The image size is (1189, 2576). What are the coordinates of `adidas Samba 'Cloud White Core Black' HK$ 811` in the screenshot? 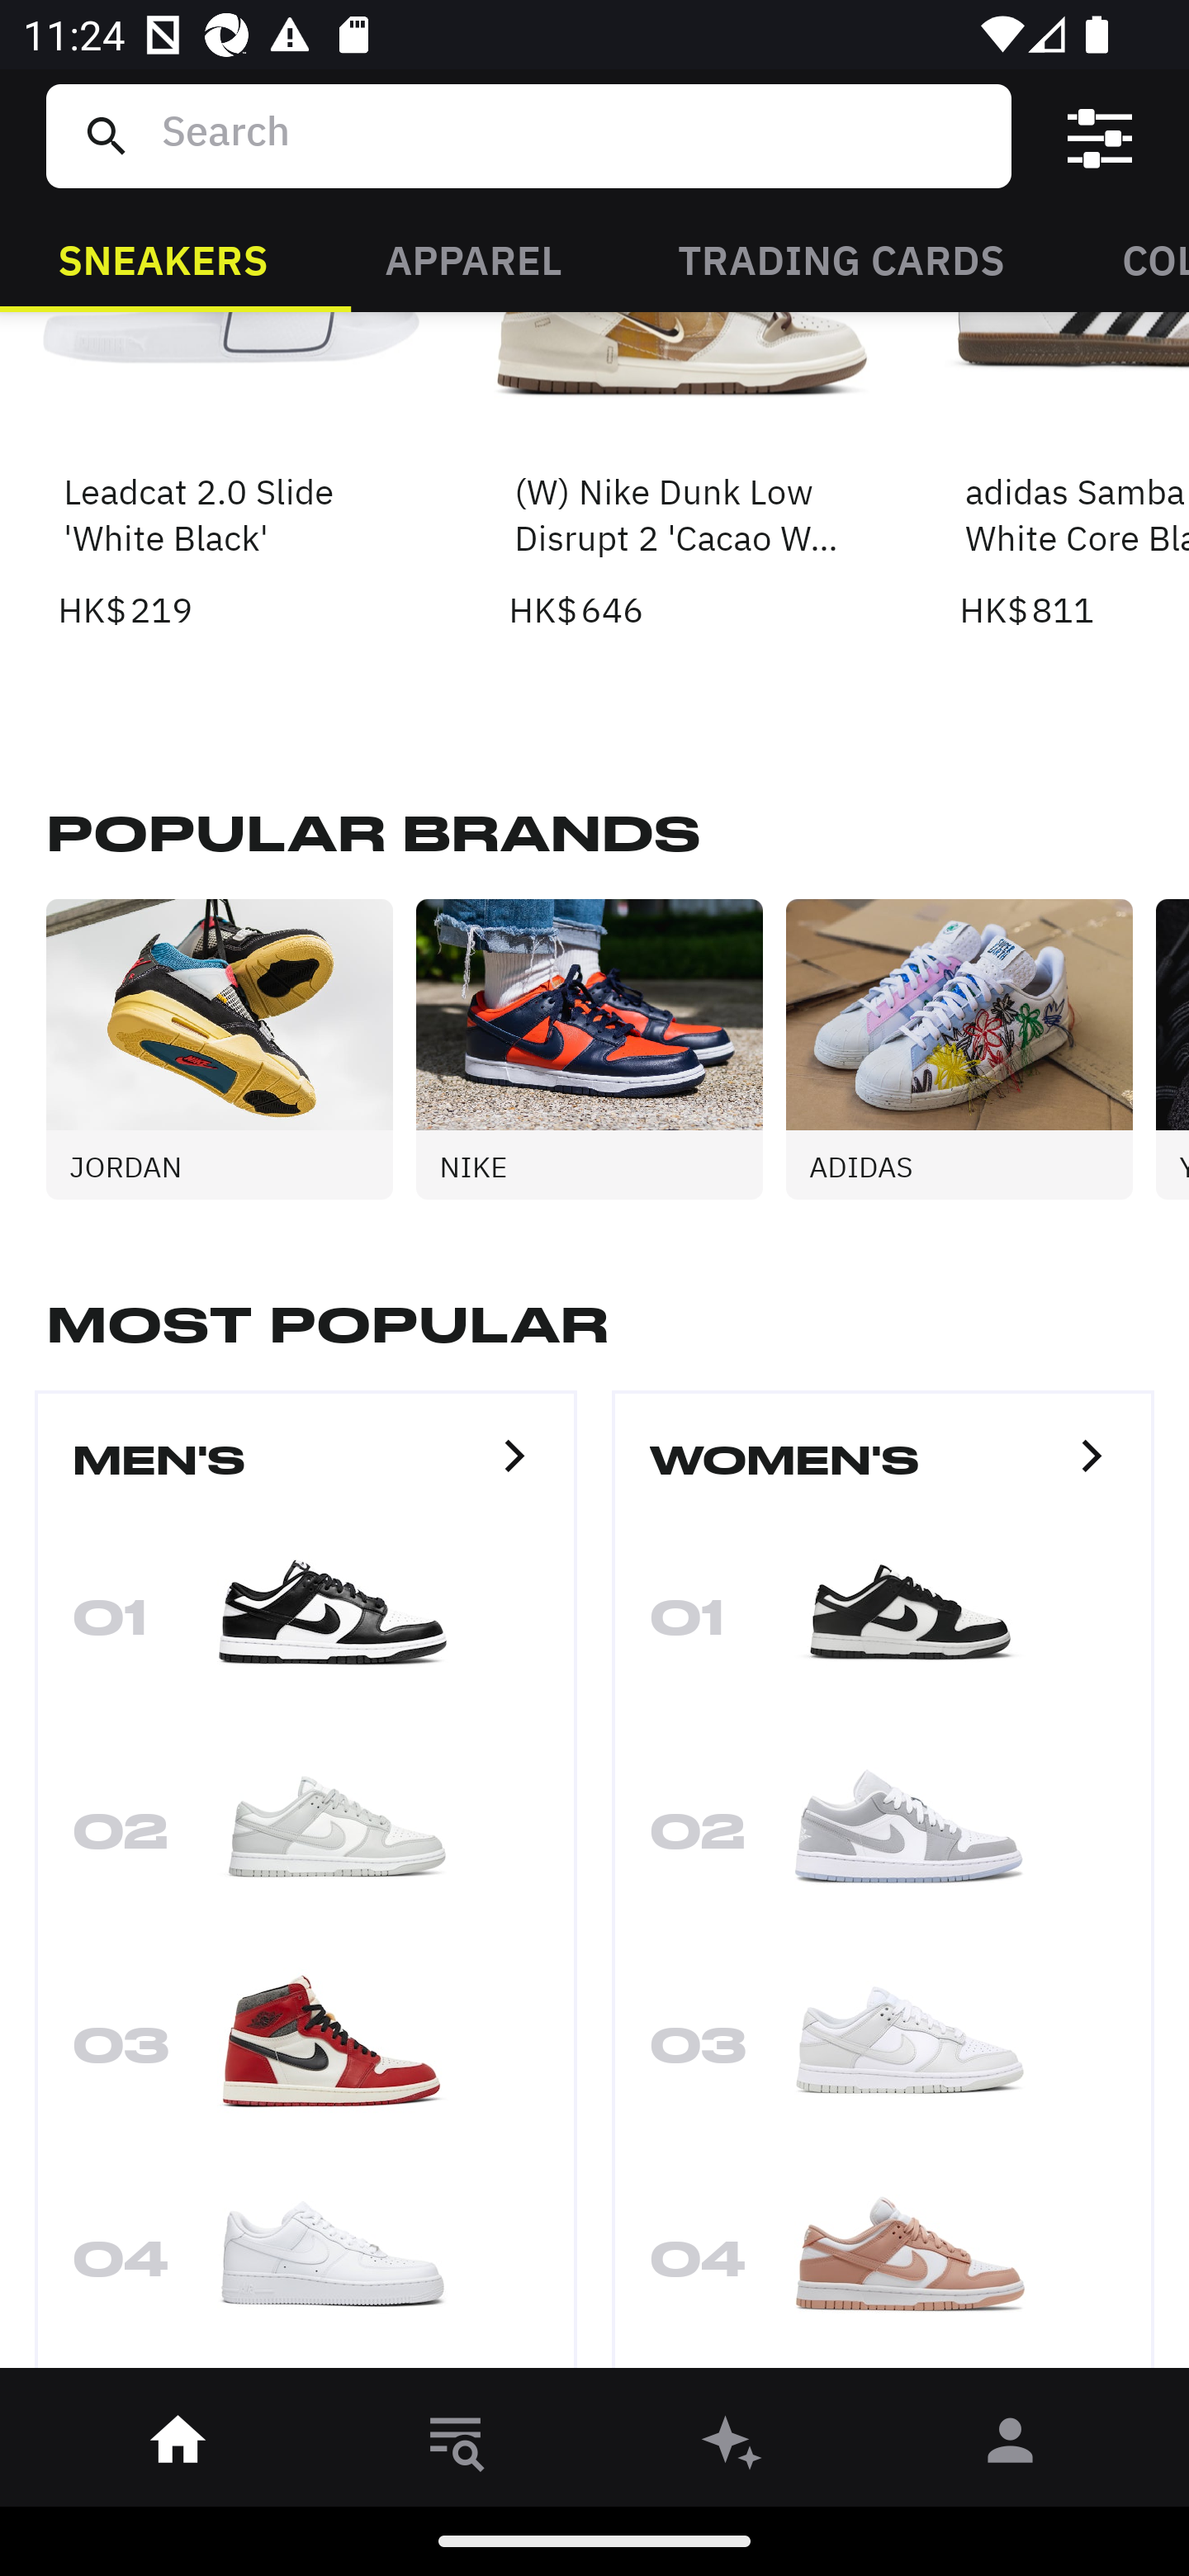 It's located at (1074, 474).